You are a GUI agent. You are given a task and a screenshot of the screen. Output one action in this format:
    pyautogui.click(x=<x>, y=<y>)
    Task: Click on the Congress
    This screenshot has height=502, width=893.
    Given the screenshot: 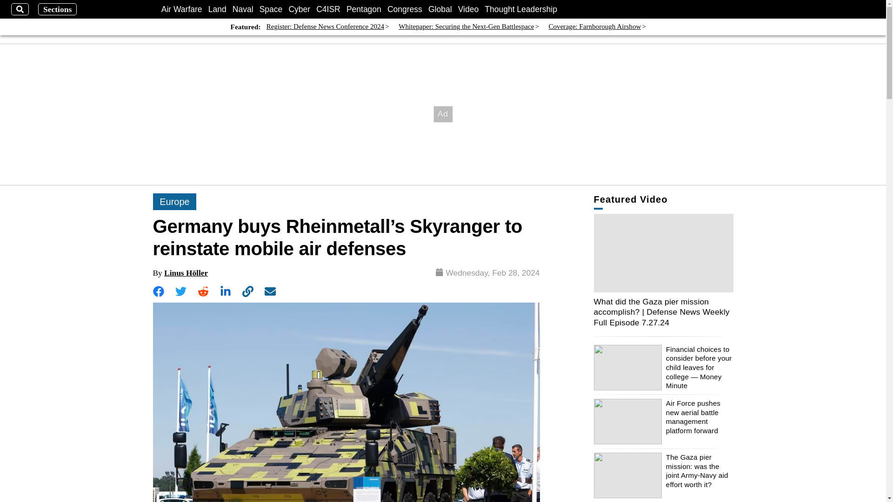 What is the action you would take?
    pyautogui.click(x=405, y=9)
    